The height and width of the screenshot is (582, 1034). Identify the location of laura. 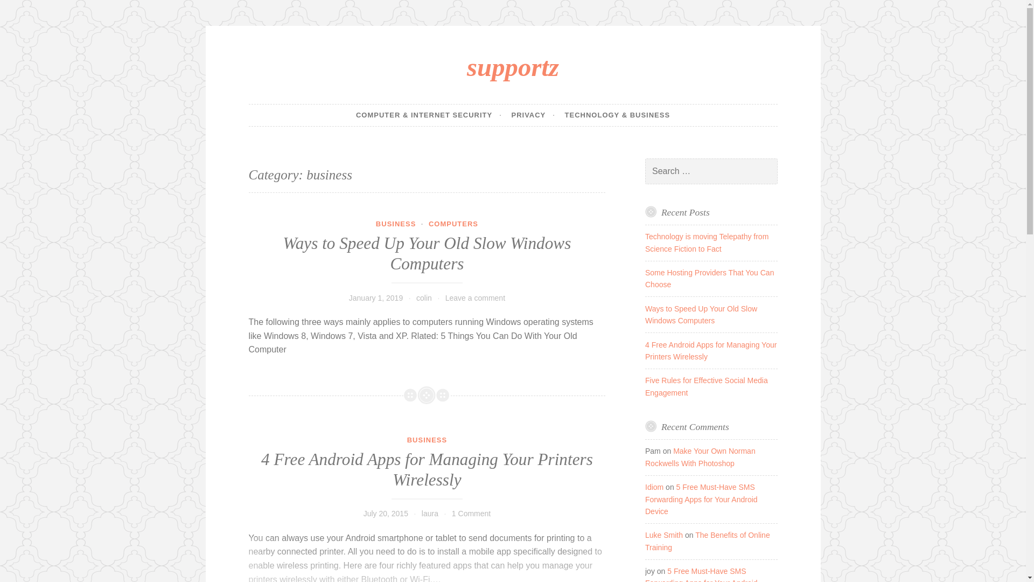
(430, 514).